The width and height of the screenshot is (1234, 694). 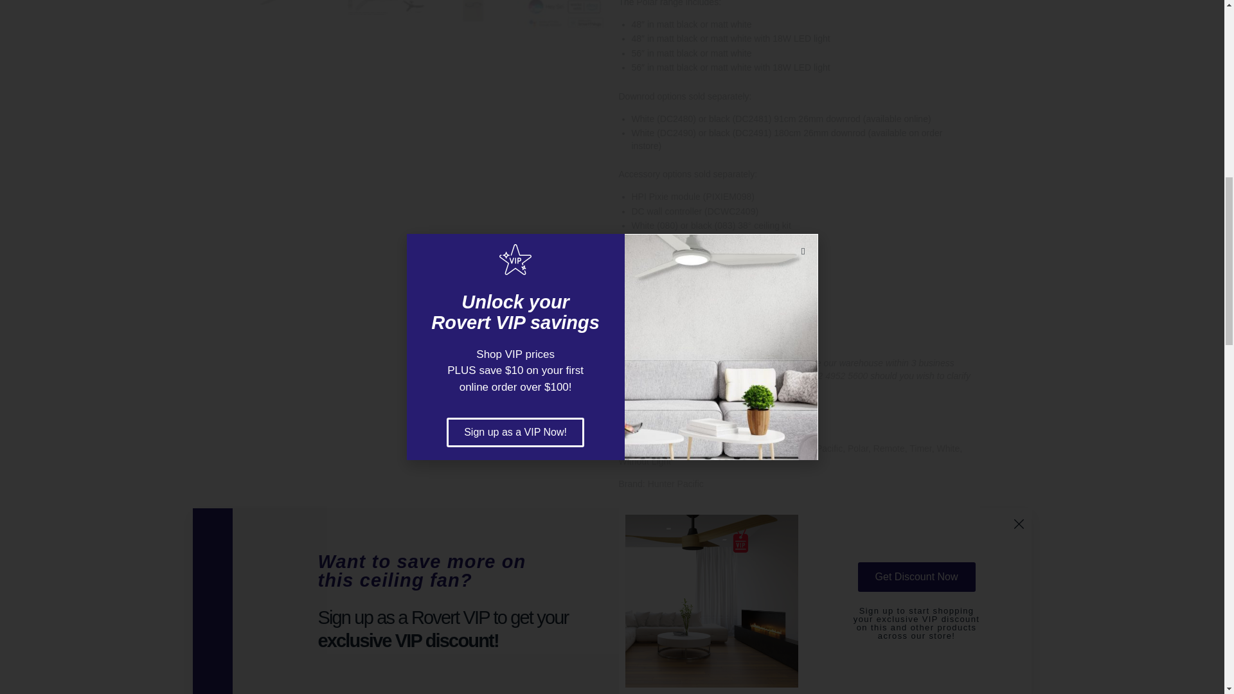 I want to click on Polar Info Sheet, so click(x=384, y=17).